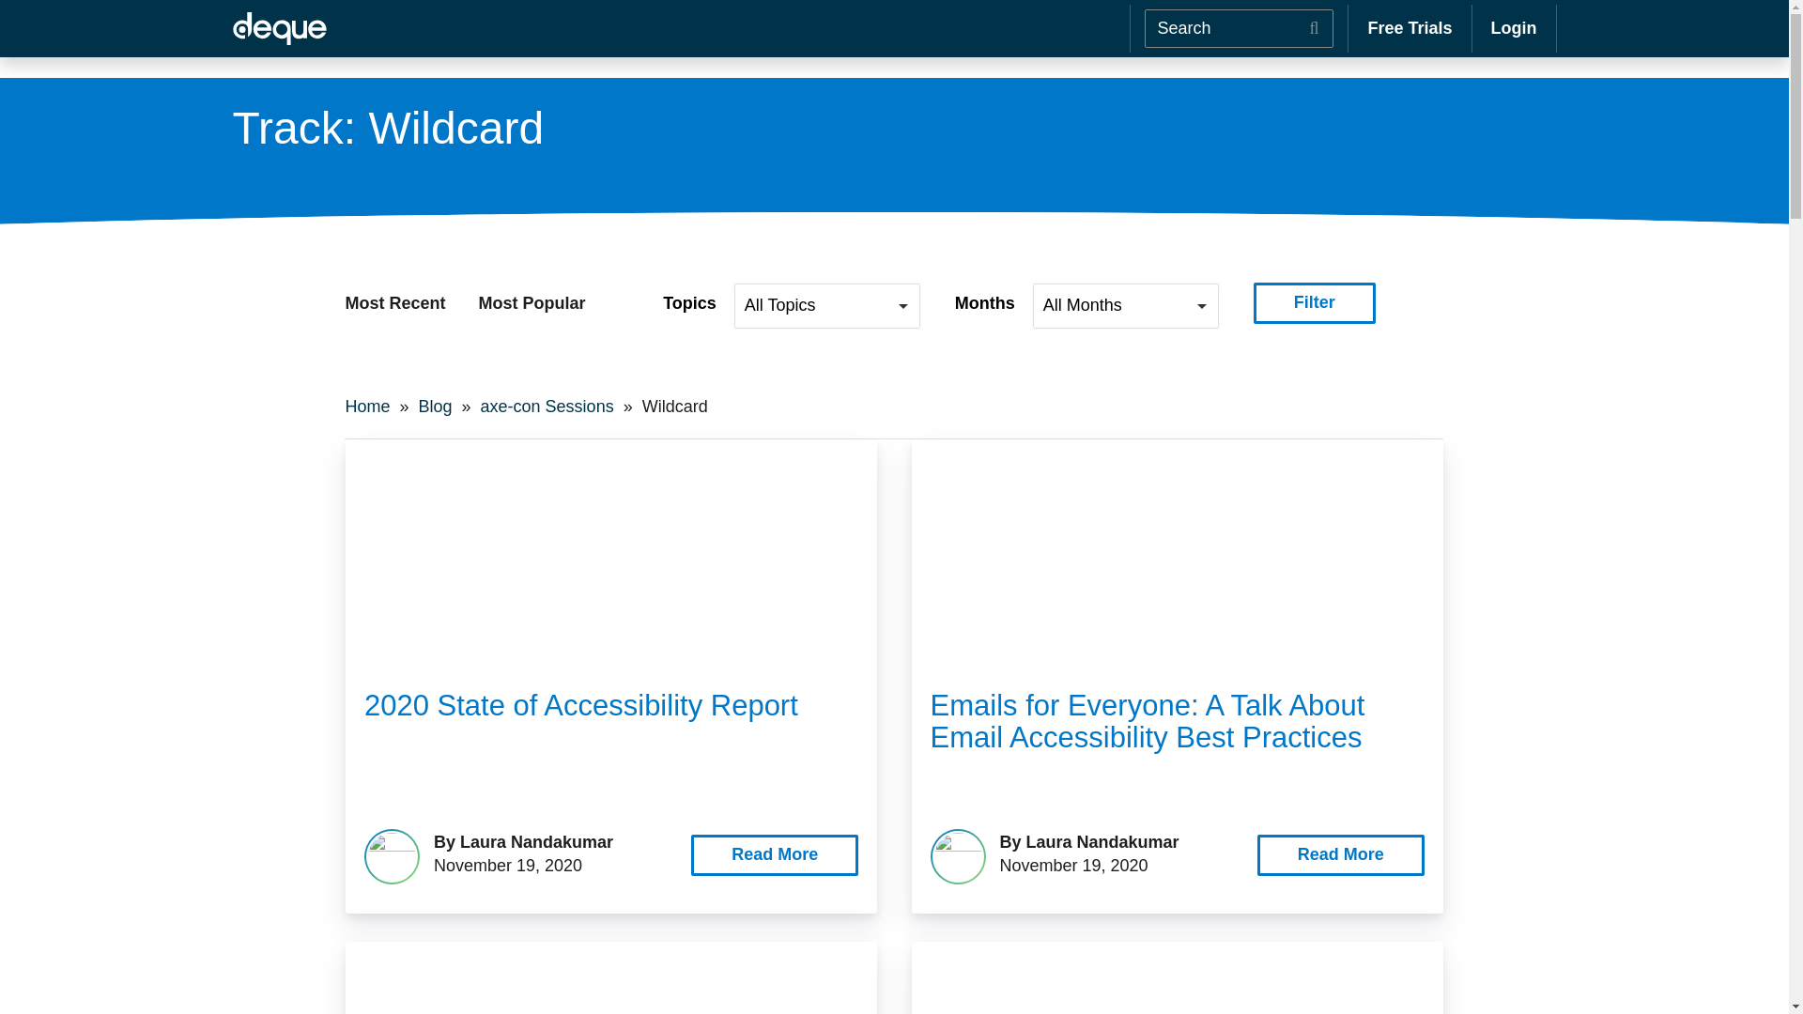 The height and width of the screenshot is (1014, 1803). I want to click on Free trial of axe DevTools Pro, so click(1410, 28).